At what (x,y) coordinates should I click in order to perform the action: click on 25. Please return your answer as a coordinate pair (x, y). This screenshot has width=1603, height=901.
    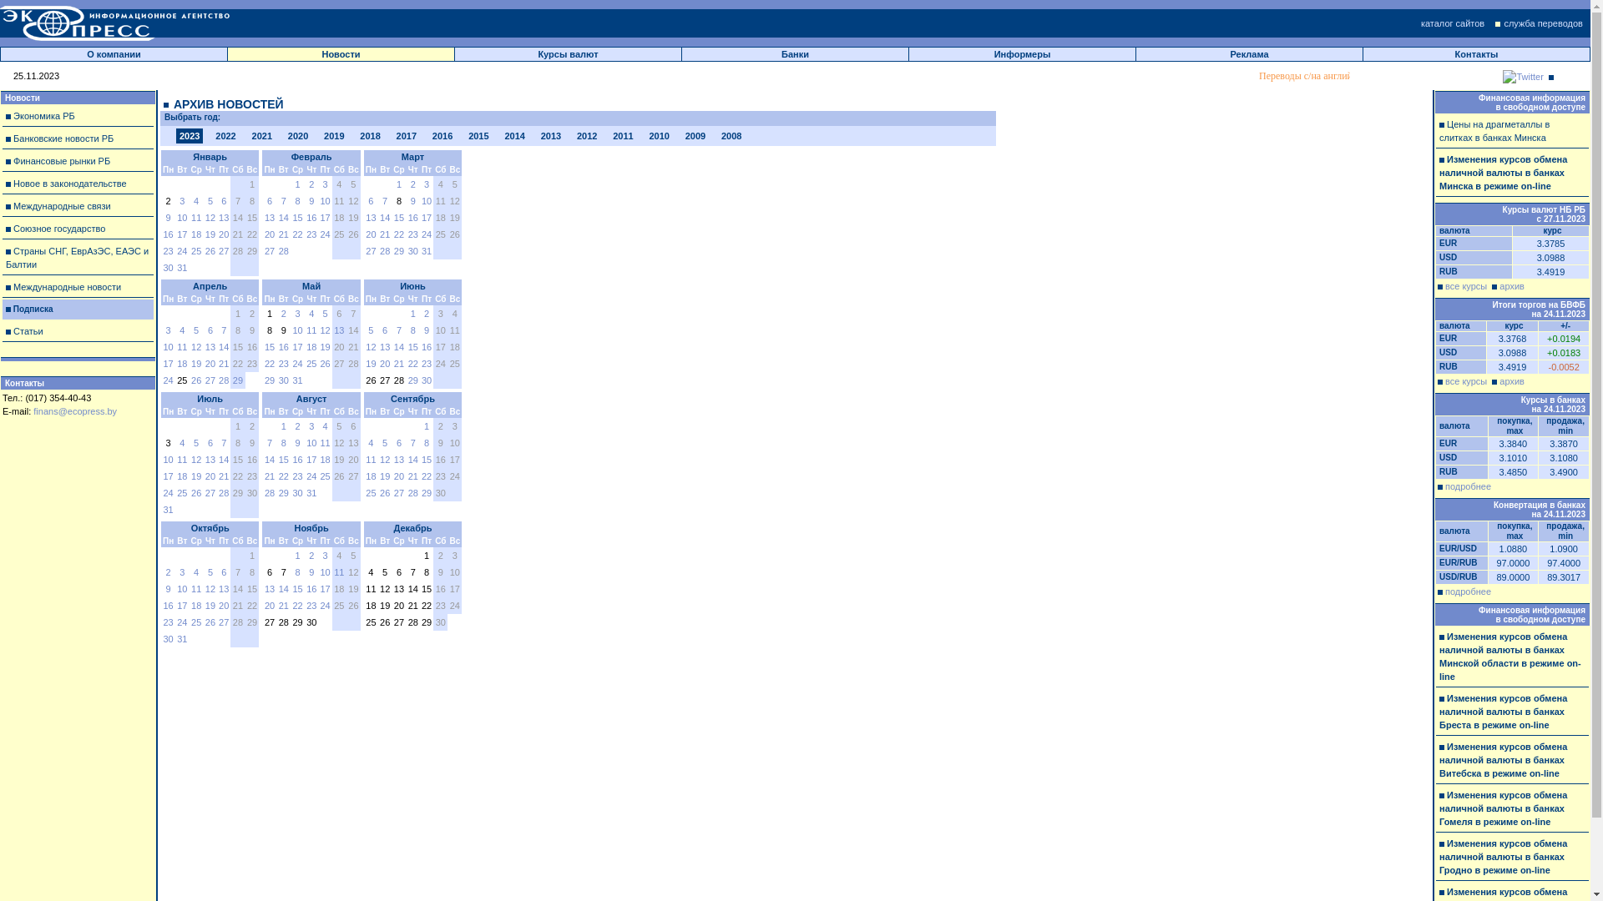
    Looking at the image, I should click on (371, 493).